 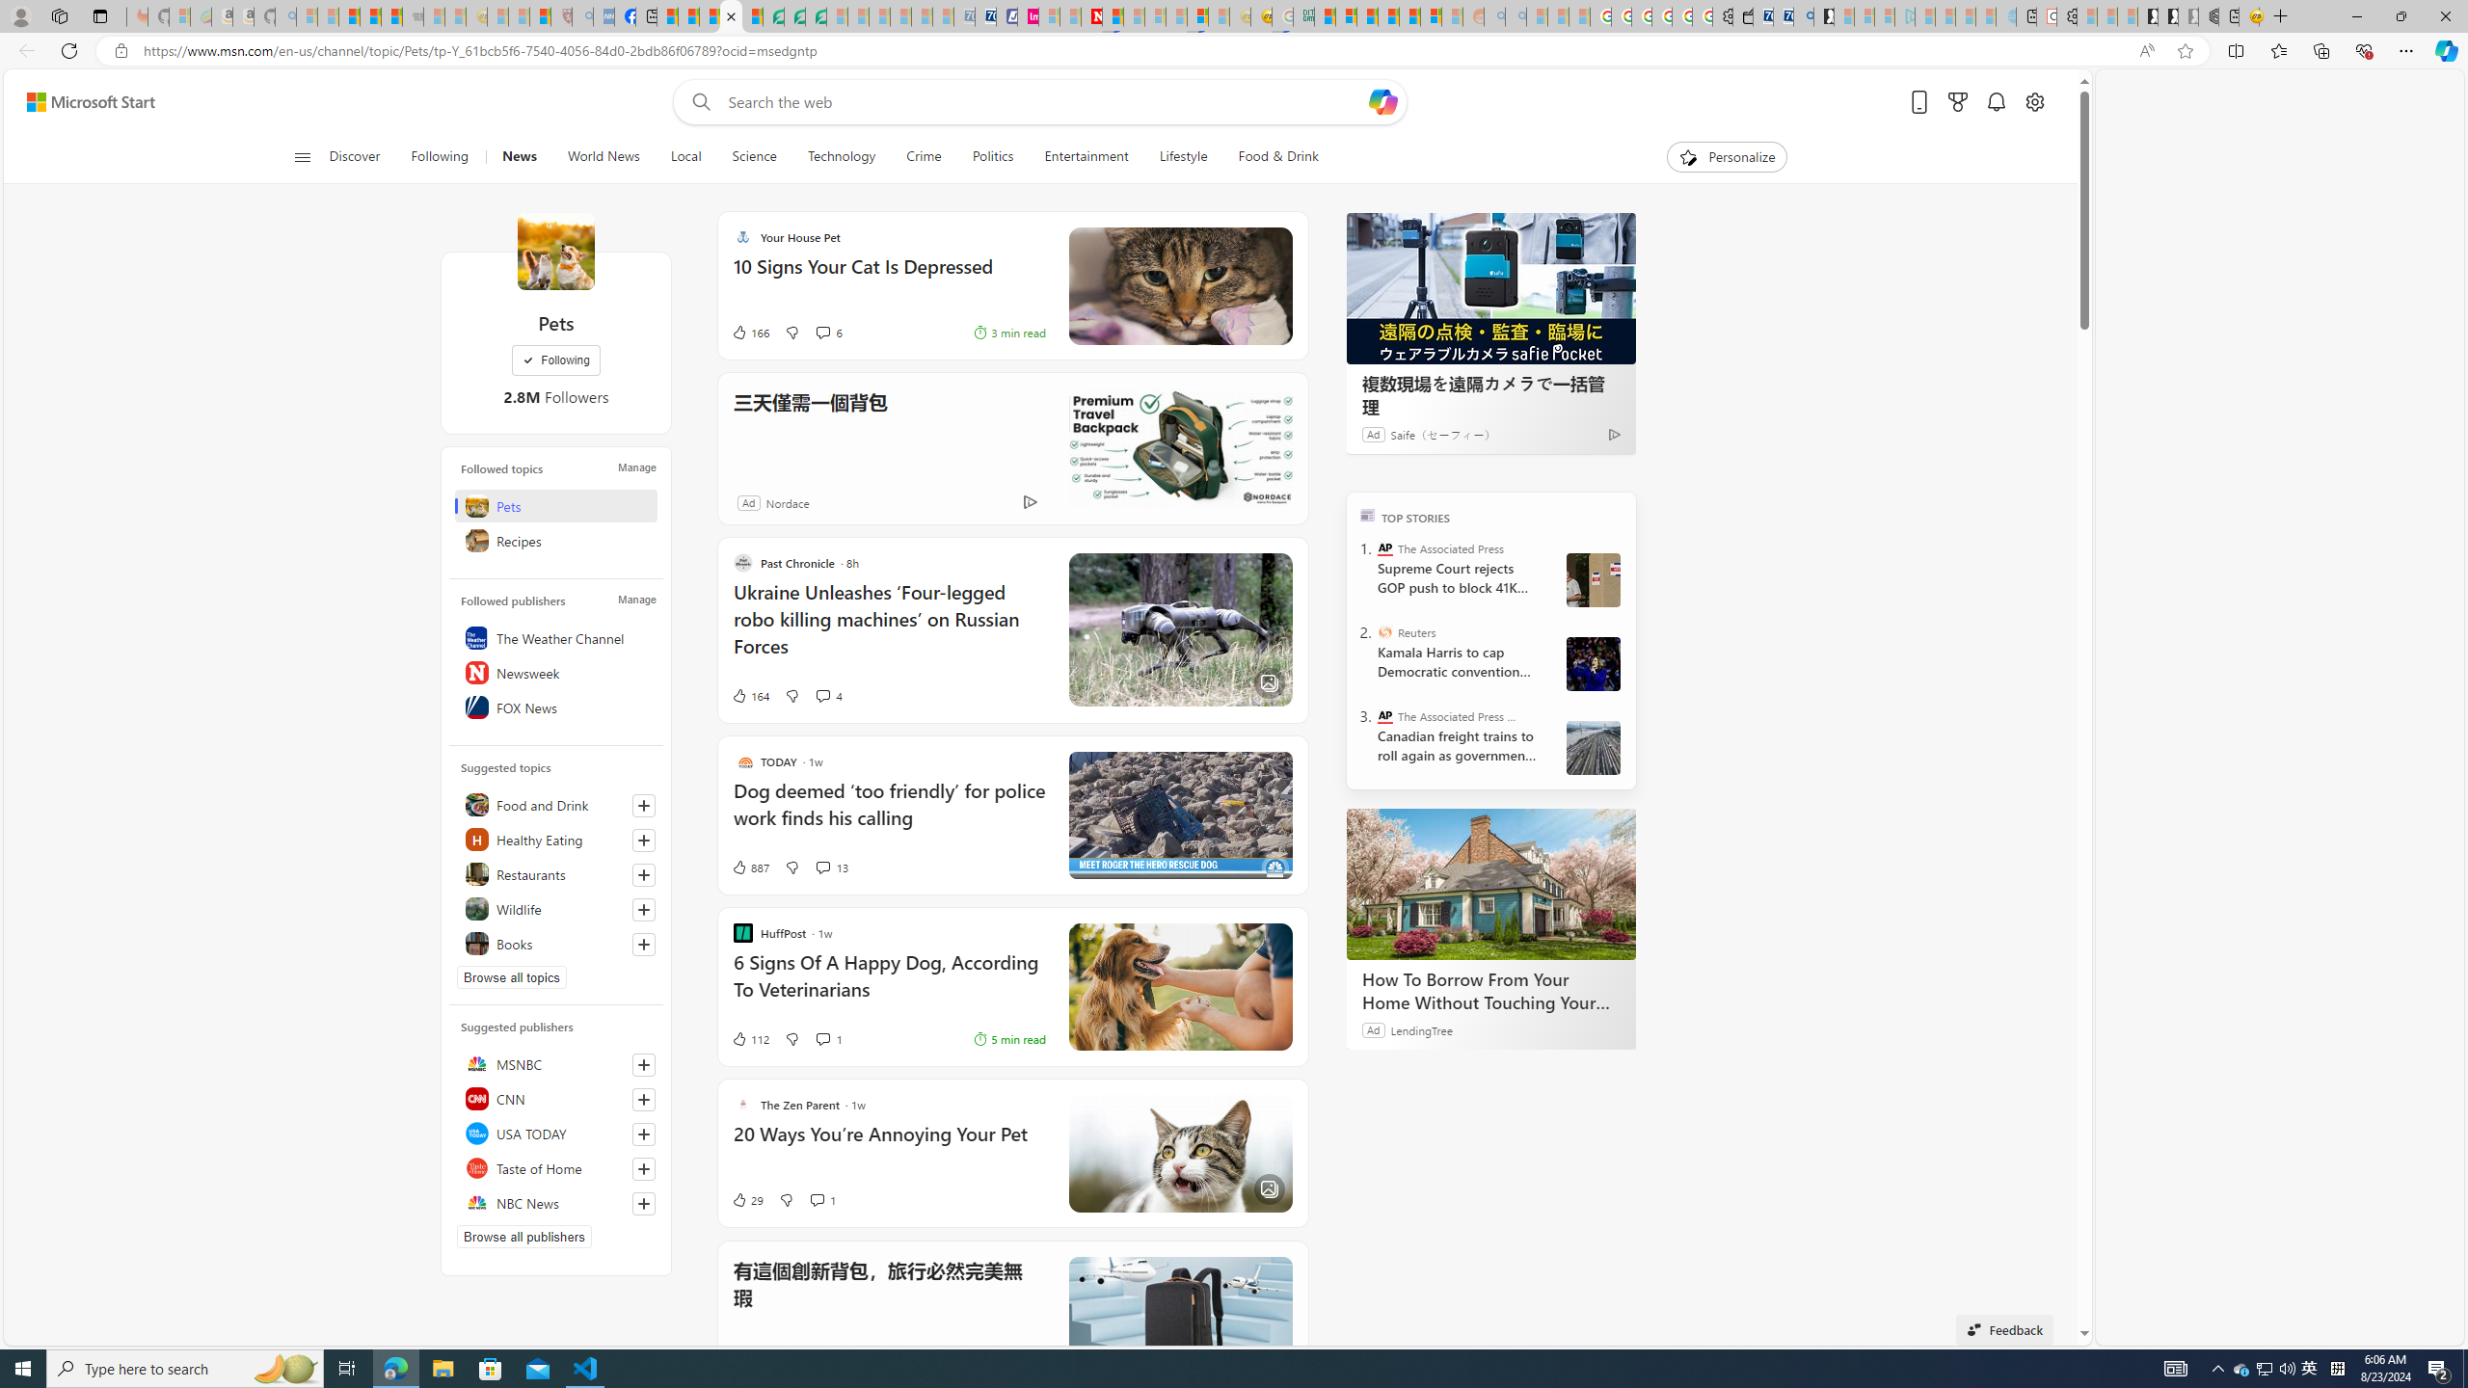 What do you see at coordinates (822, 867) in the screenshot?
I see `View comments 13 Comment` at bounding box center [822, 867].